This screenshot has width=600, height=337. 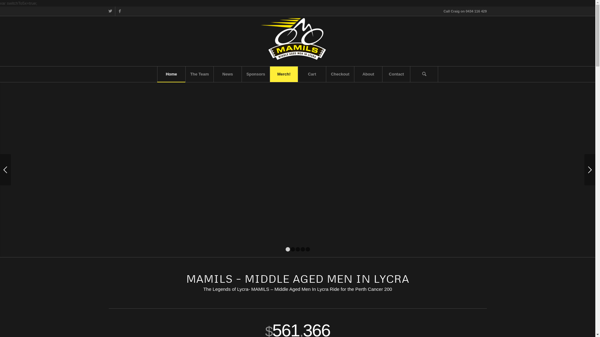 I want to click on About, so click(x=368, y=74).